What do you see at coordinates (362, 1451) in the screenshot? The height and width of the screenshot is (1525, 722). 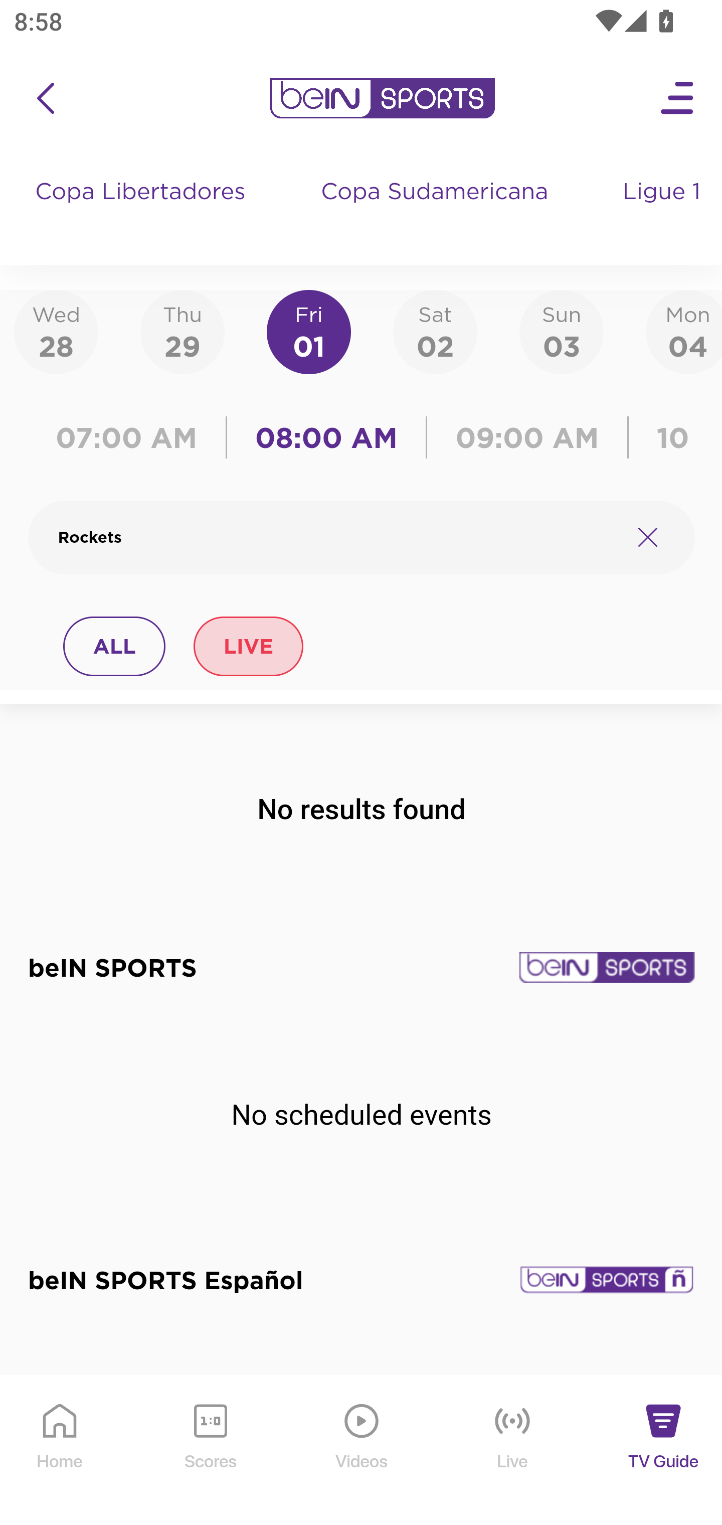 I see `Videos Videos Icon Videos` at bounding box center [362, 1451].